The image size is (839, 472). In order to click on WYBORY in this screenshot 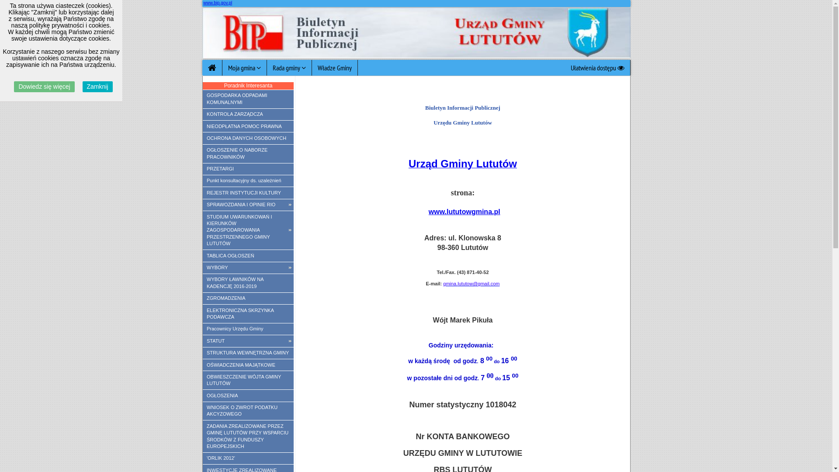, I will do `click(248, 268)`.